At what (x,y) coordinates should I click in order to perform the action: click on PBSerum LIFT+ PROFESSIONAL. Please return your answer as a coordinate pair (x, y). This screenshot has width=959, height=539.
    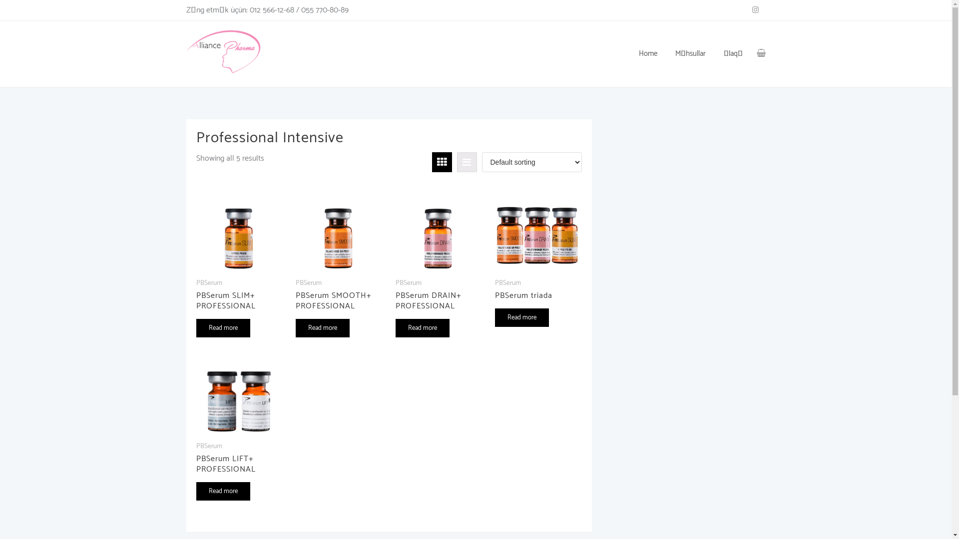
    Looking at the image, I should click on (238, 476).